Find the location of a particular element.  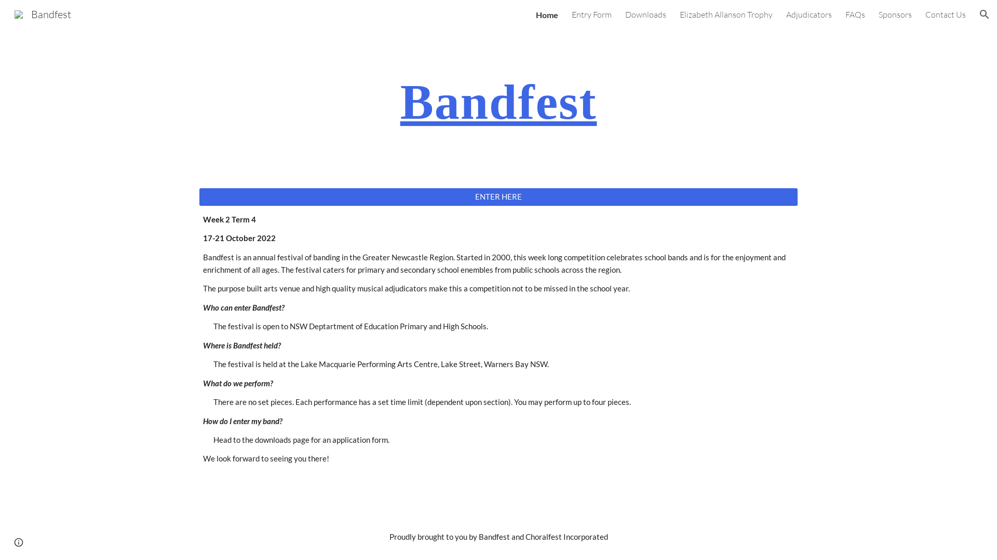

Bandfest is located at coordinates (498, 102).